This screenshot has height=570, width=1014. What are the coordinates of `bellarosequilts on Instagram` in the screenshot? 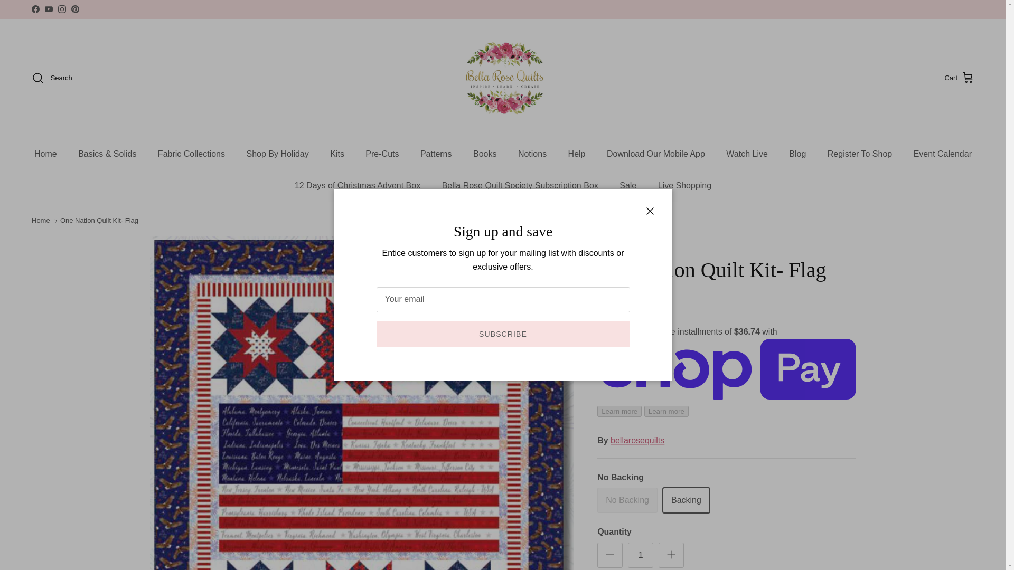 It's located at (61, 8).